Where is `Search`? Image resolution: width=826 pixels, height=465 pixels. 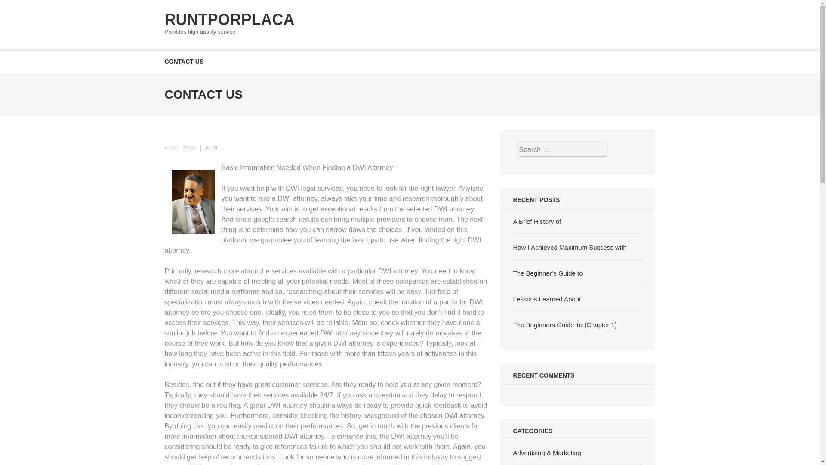
Search is located at coordinates (811, 11).